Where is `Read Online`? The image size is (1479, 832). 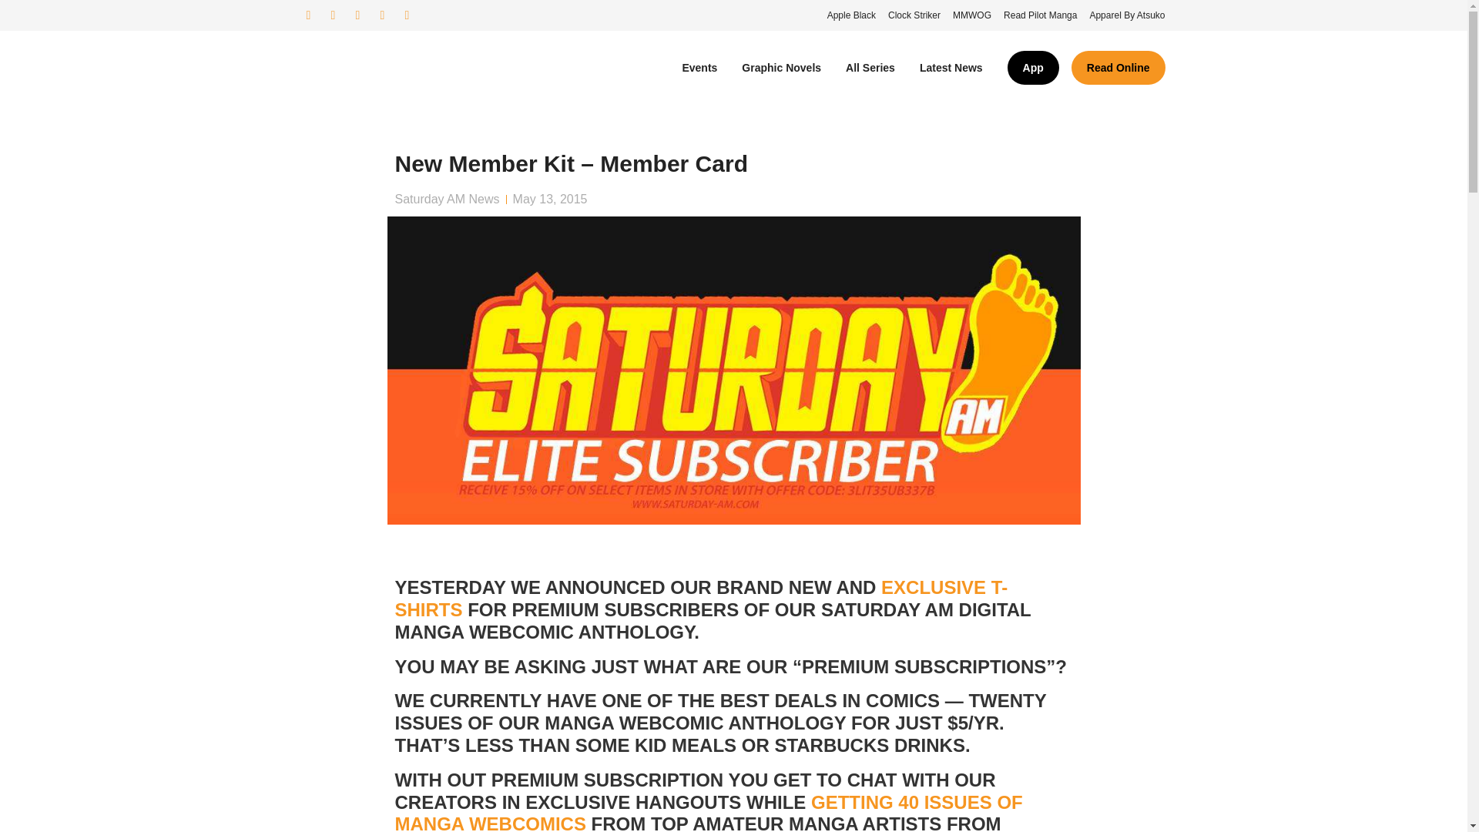 Read Online is located at coordinates (1118, 68).